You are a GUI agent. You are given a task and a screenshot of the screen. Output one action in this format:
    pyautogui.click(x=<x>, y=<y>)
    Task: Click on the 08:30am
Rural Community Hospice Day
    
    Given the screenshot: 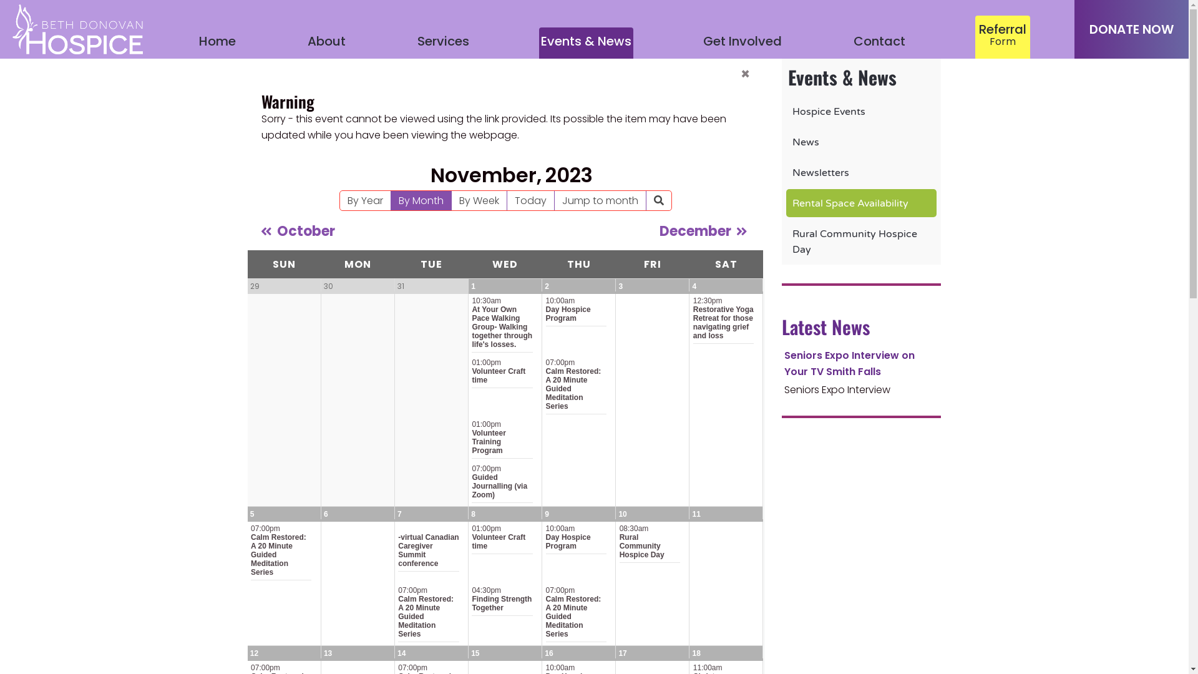 What is the action you would take?
    pyautogui.click(x=650, y=544)
    